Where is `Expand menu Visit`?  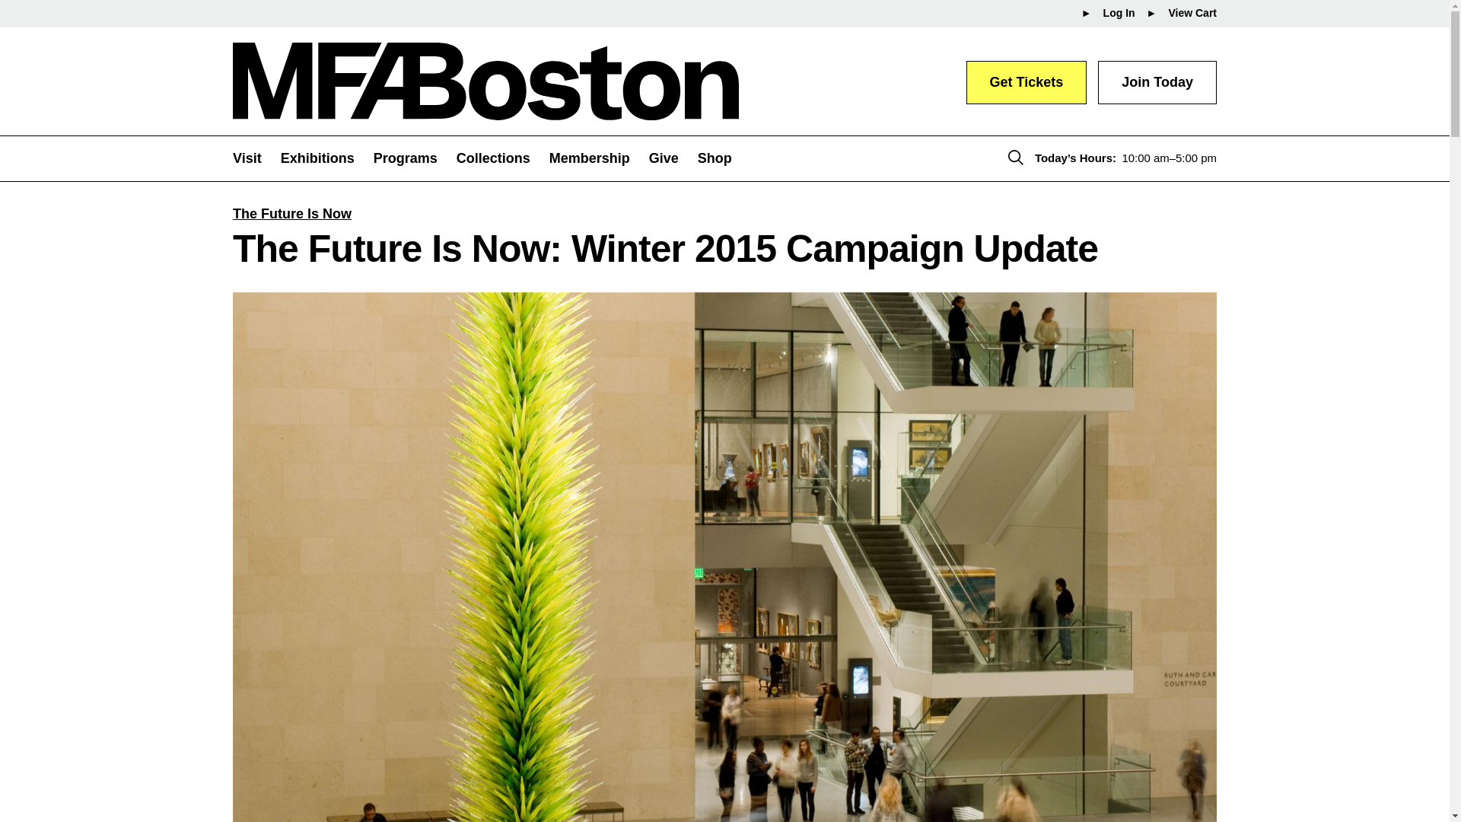 Expand menu Visit is located at coordinates (256, 158).